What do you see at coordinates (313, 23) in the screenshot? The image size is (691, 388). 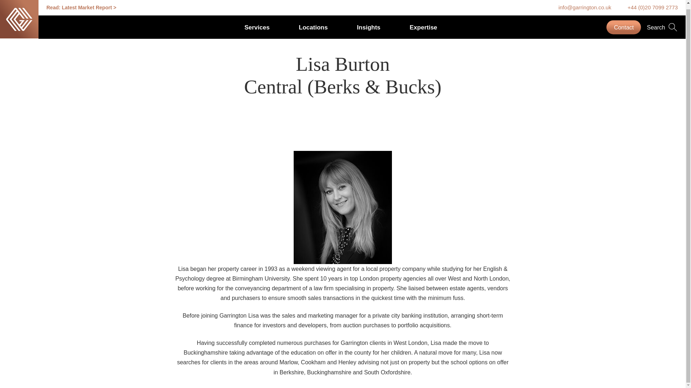 I see `Locations` at bounding box center [313, 23].